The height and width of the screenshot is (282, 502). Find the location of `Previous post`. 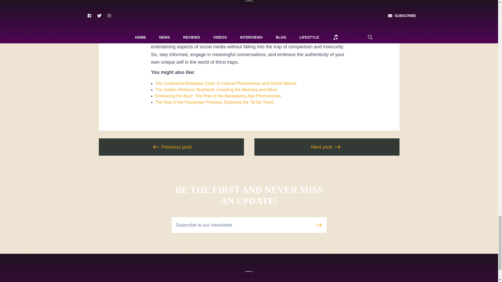

Previous post is located at coordinates (172, 147).